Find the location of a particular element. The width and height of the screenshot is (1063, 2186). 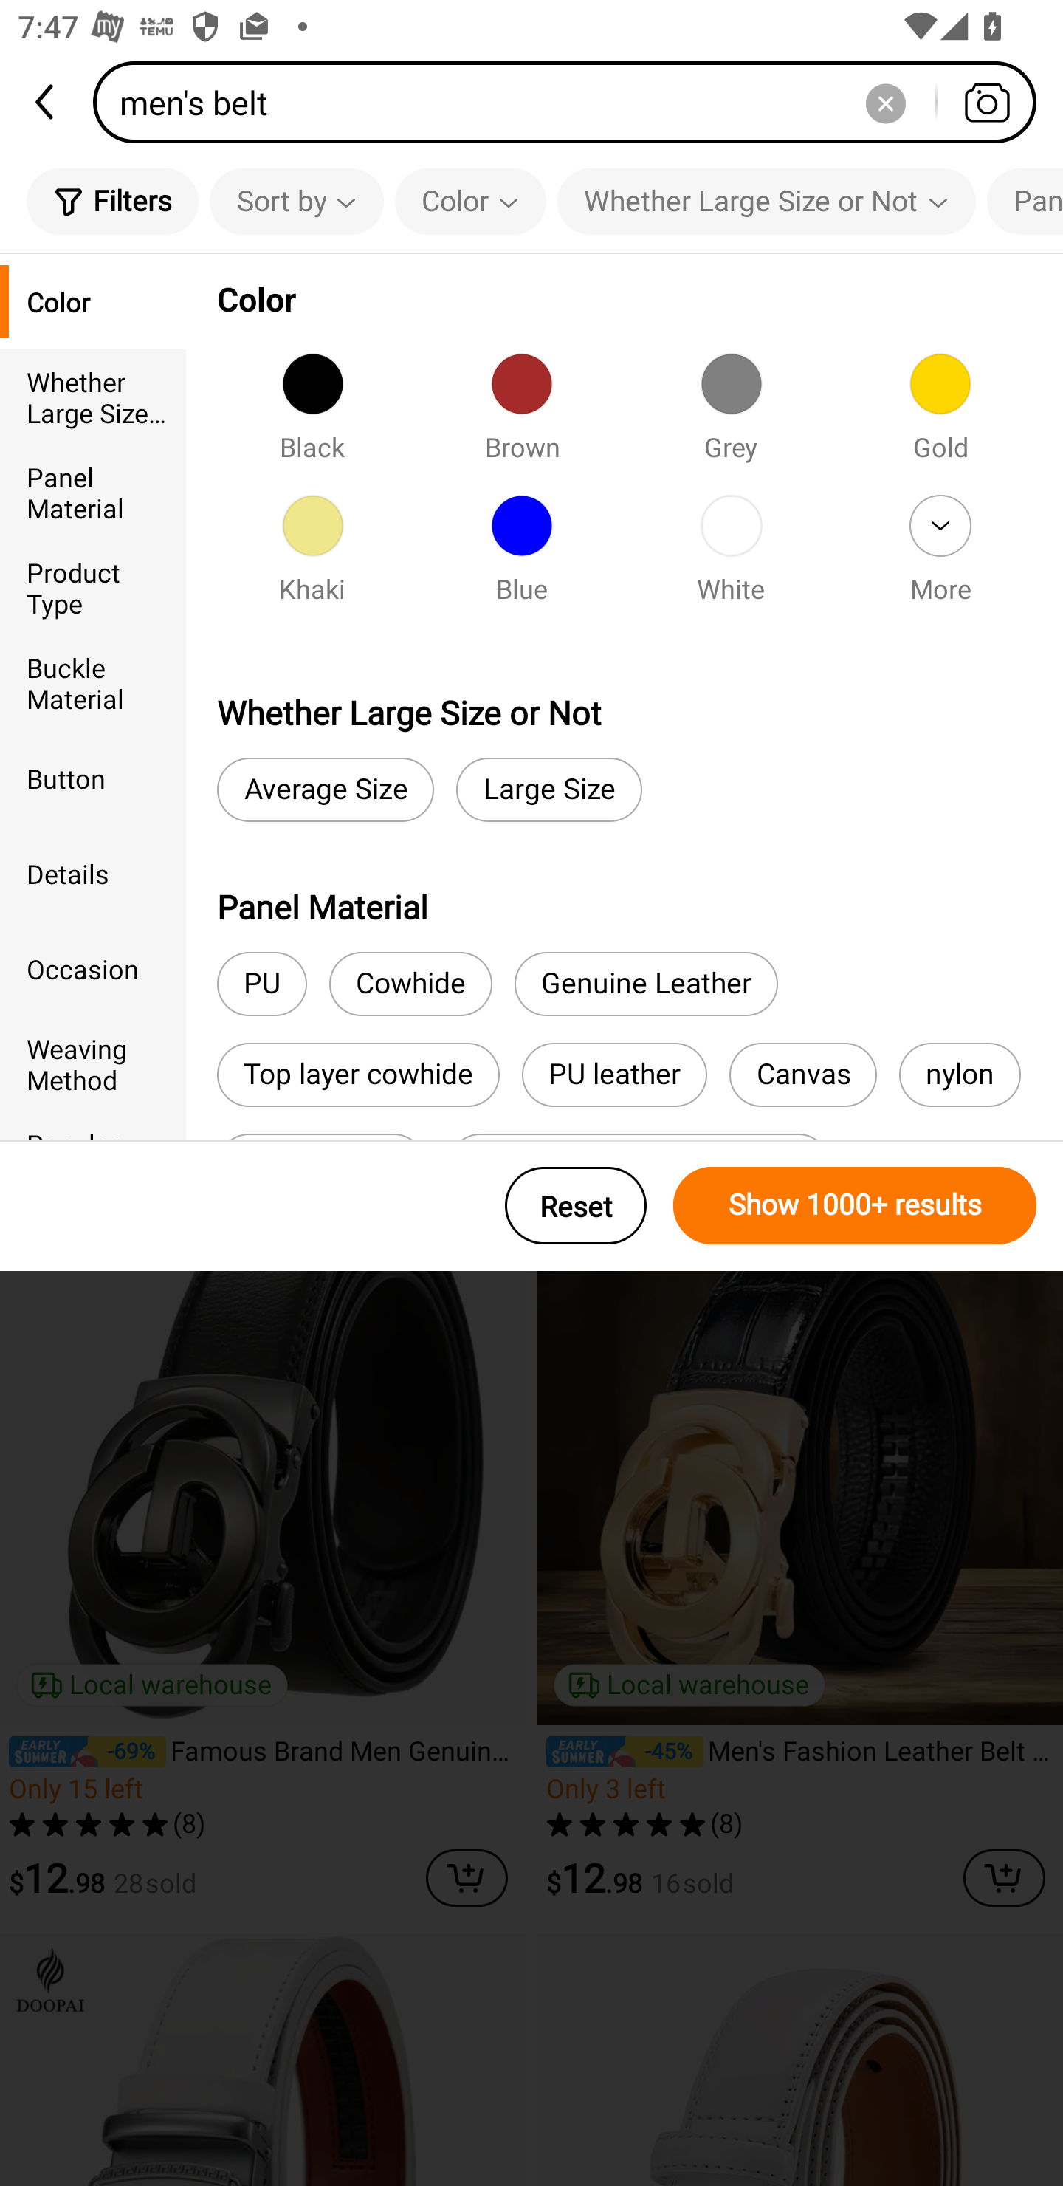

Buckle Material is located at coordinates (93, 682).